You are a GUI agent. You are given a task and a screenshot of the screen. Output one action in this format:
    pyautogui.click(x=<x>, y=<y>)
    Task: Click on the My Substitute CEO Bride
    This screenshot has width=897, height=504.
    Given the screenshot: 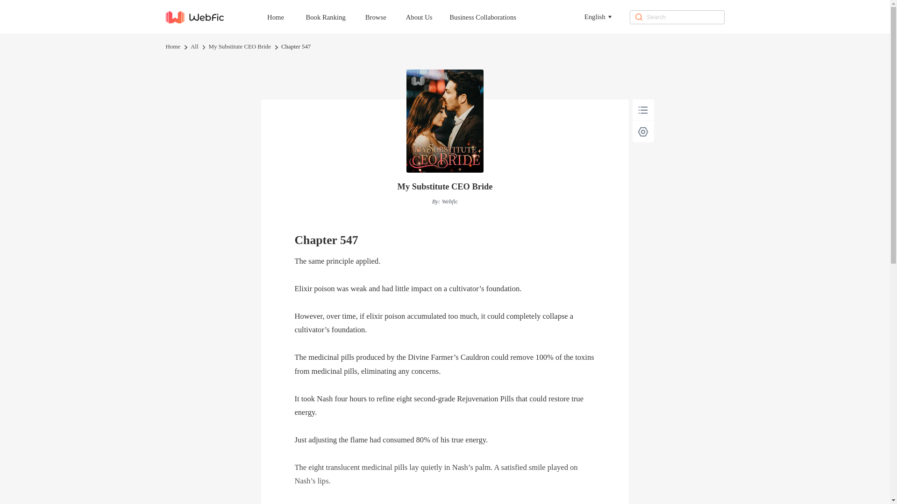 What is the action you would take?
    pyautogui.click(x=240, y=47)
    